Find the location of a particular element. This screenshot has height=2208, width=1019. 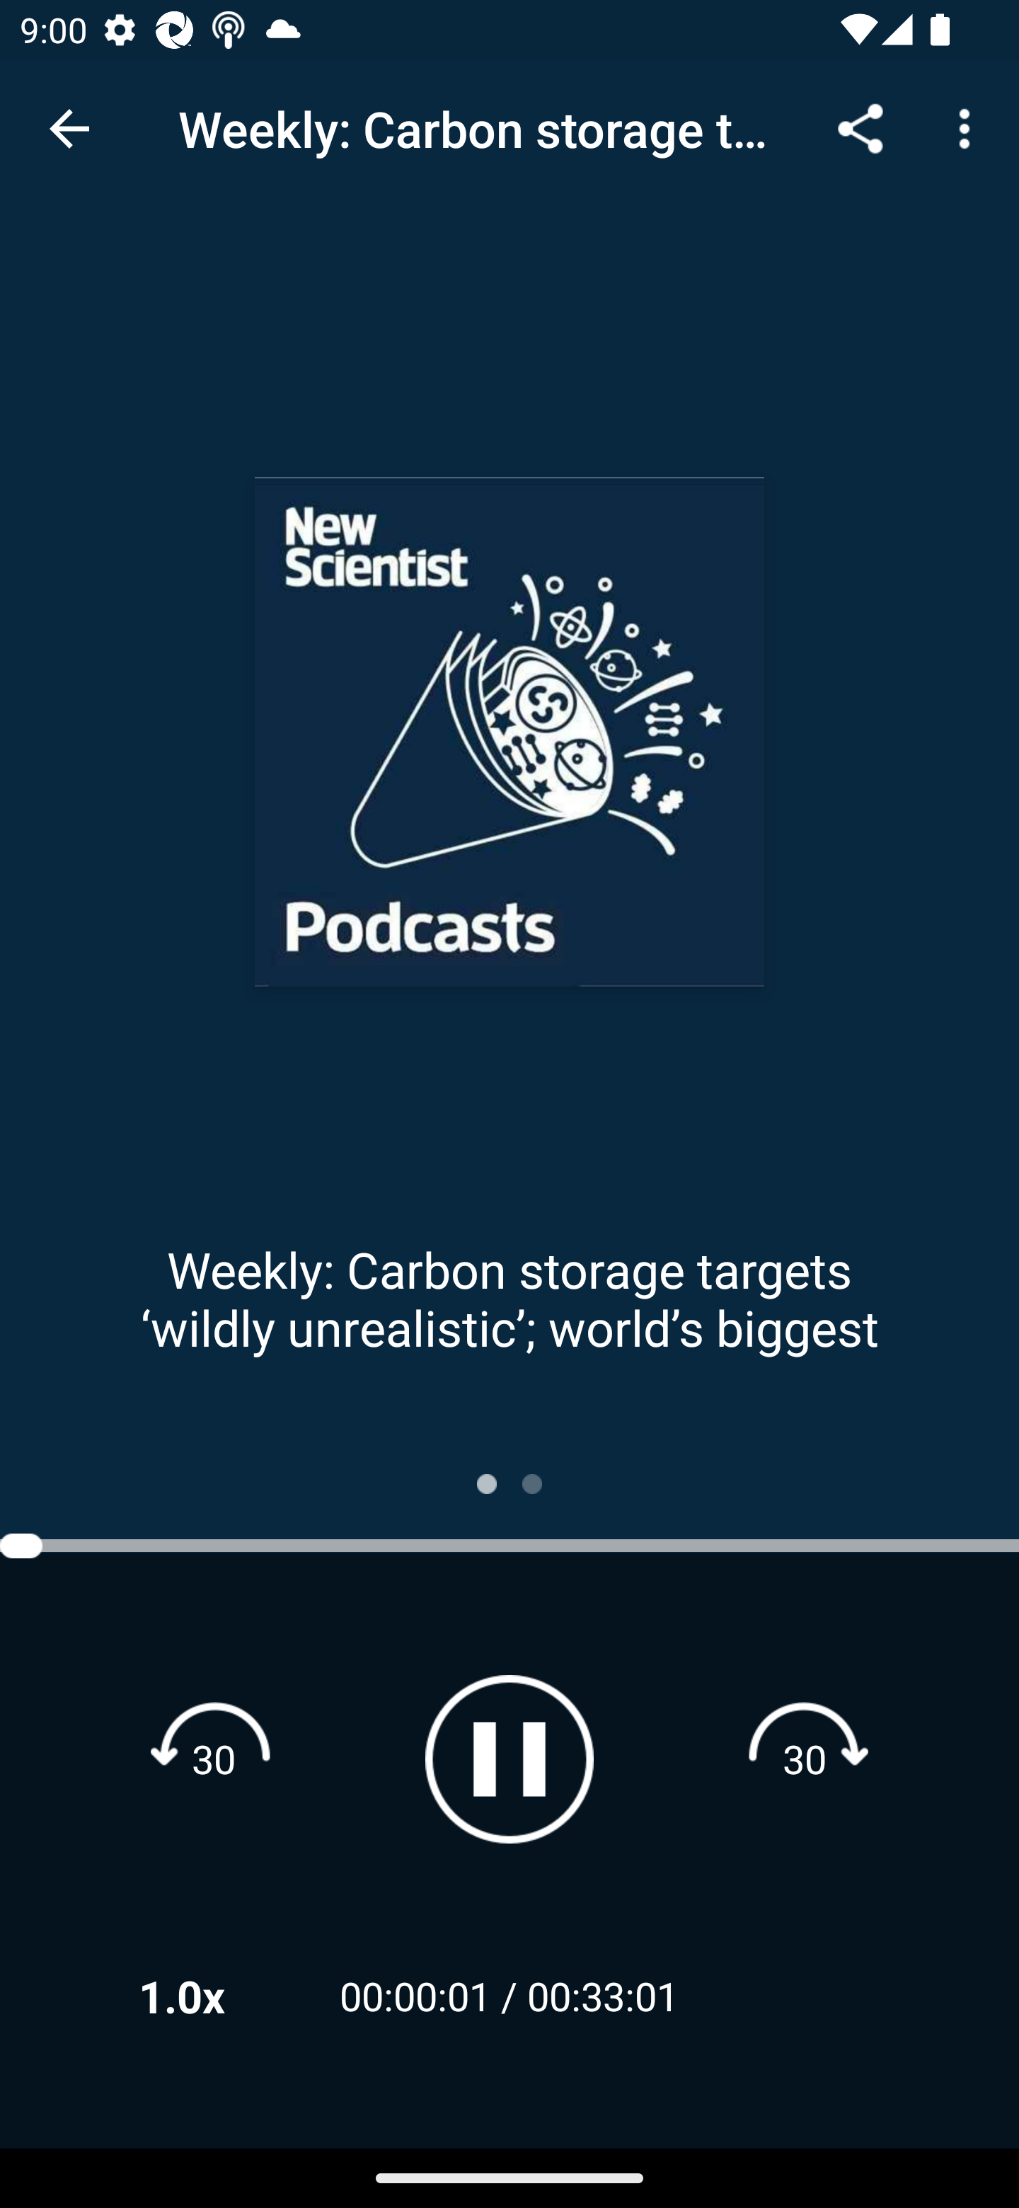

Share... is located at coordinates (860, 127).